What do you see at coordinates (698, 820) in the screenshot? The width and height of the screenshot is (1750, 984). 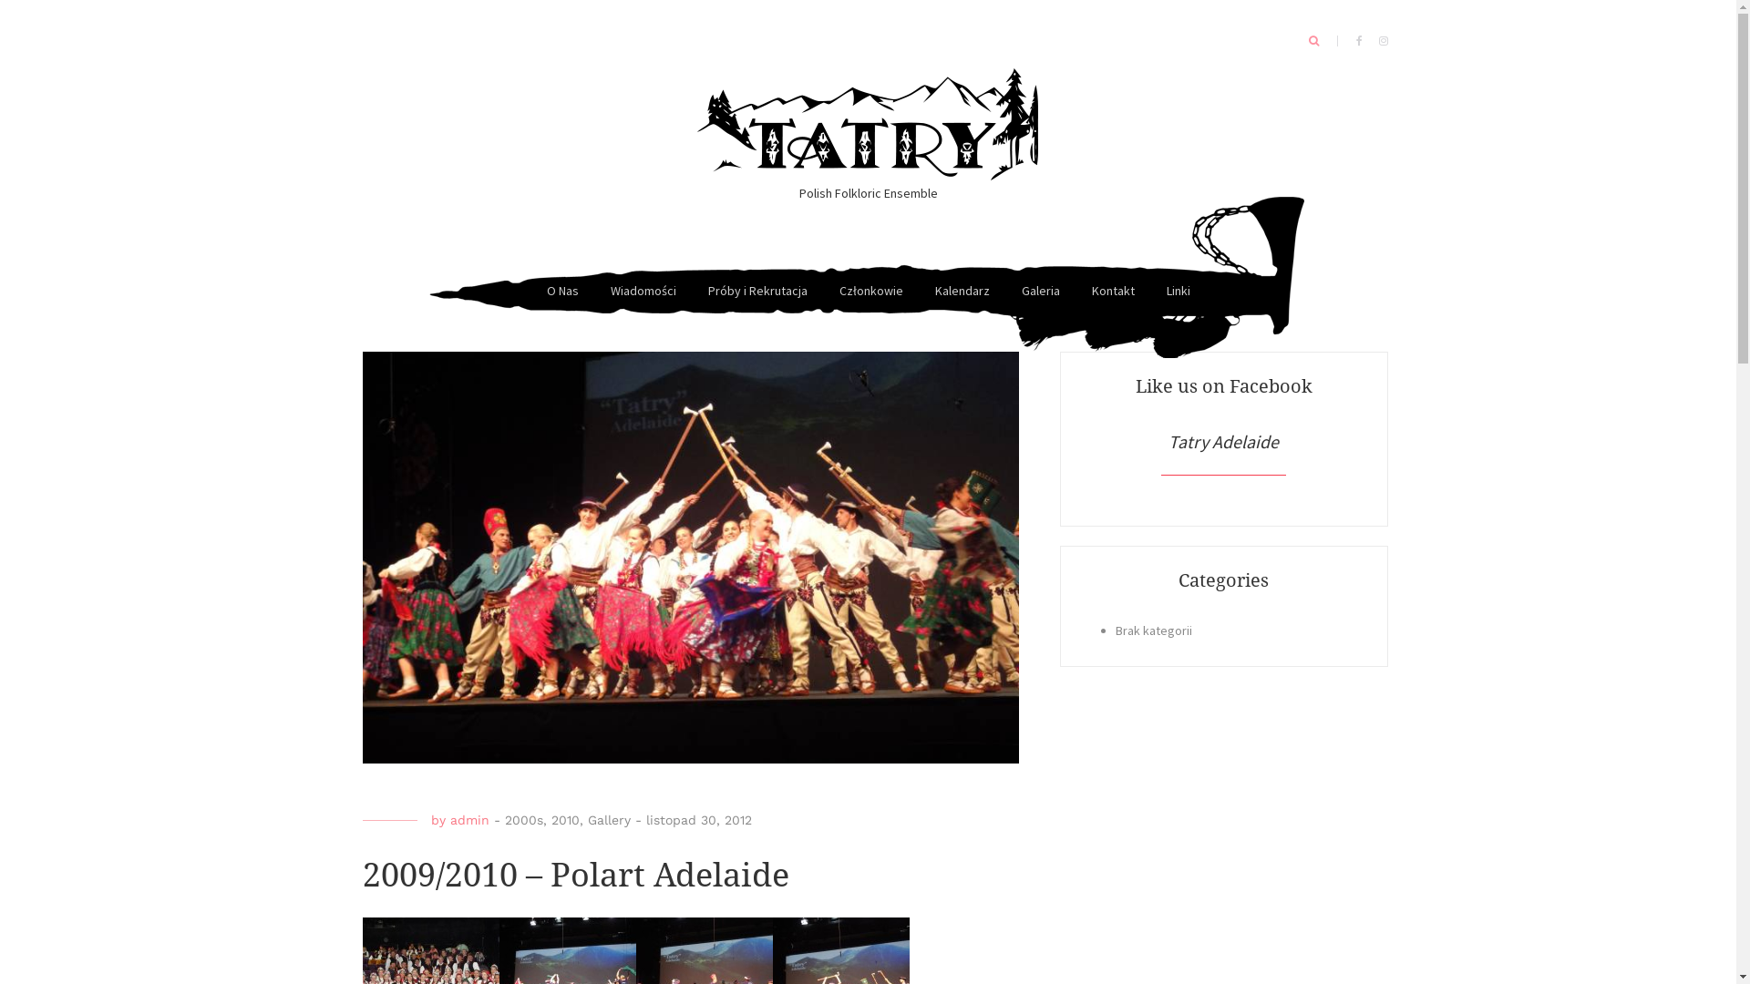 I see `listopad 30, 2012` at bounding box center [698, 820].